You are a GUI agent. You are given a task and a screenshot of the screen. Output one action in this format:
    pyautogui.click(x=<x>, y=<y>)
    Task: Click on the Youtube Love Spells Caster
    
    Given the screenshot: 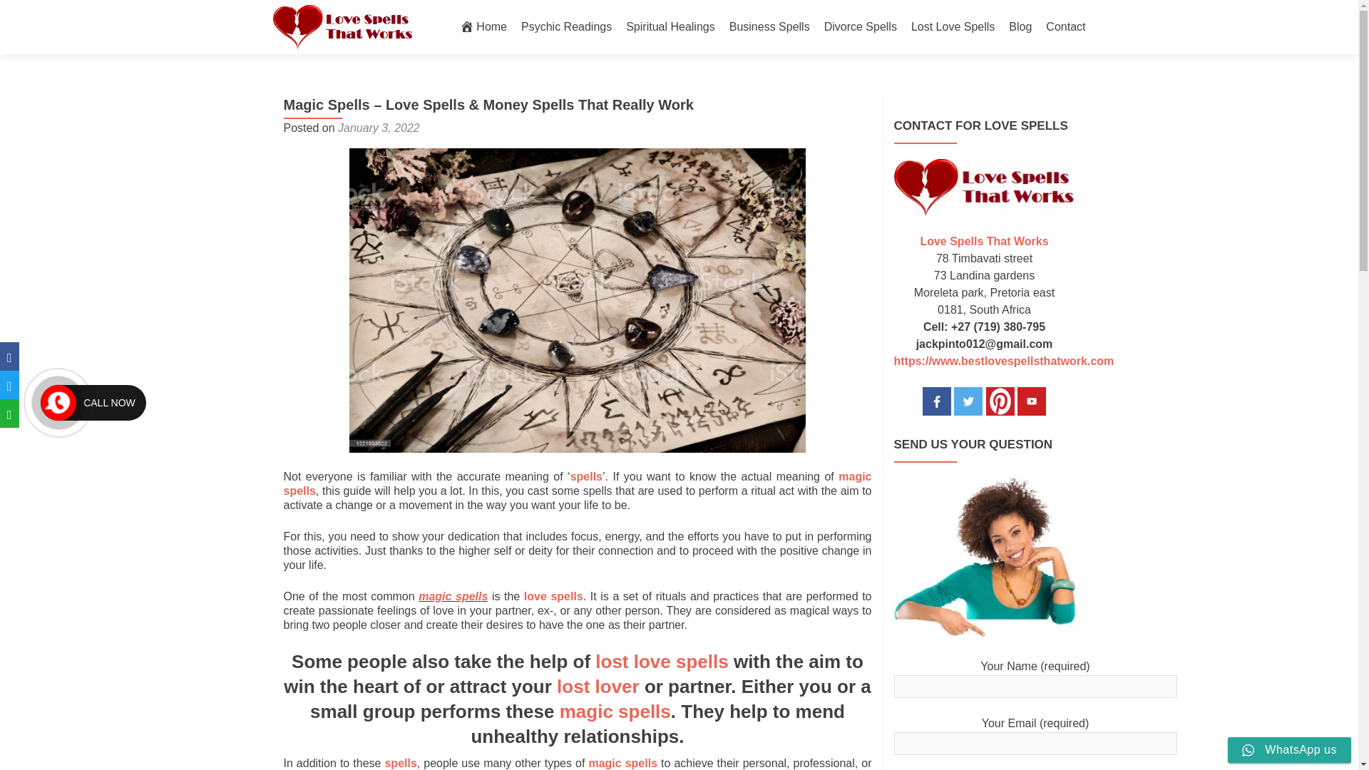 What is the action you would take?
    pyautogui.click(x=1031, y=400)
    